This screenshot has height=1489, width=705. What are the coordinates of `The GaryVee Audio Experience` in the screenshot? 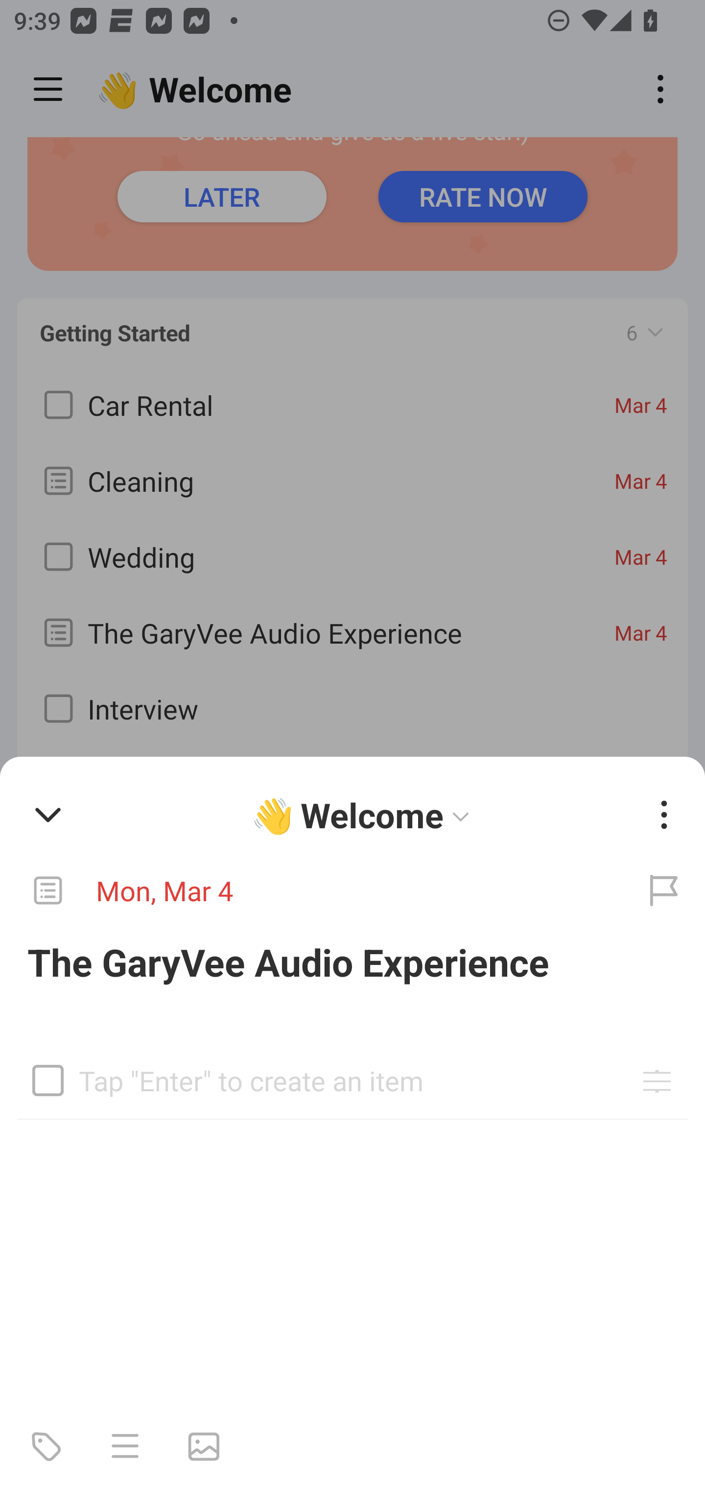 It's located at (352, 962).